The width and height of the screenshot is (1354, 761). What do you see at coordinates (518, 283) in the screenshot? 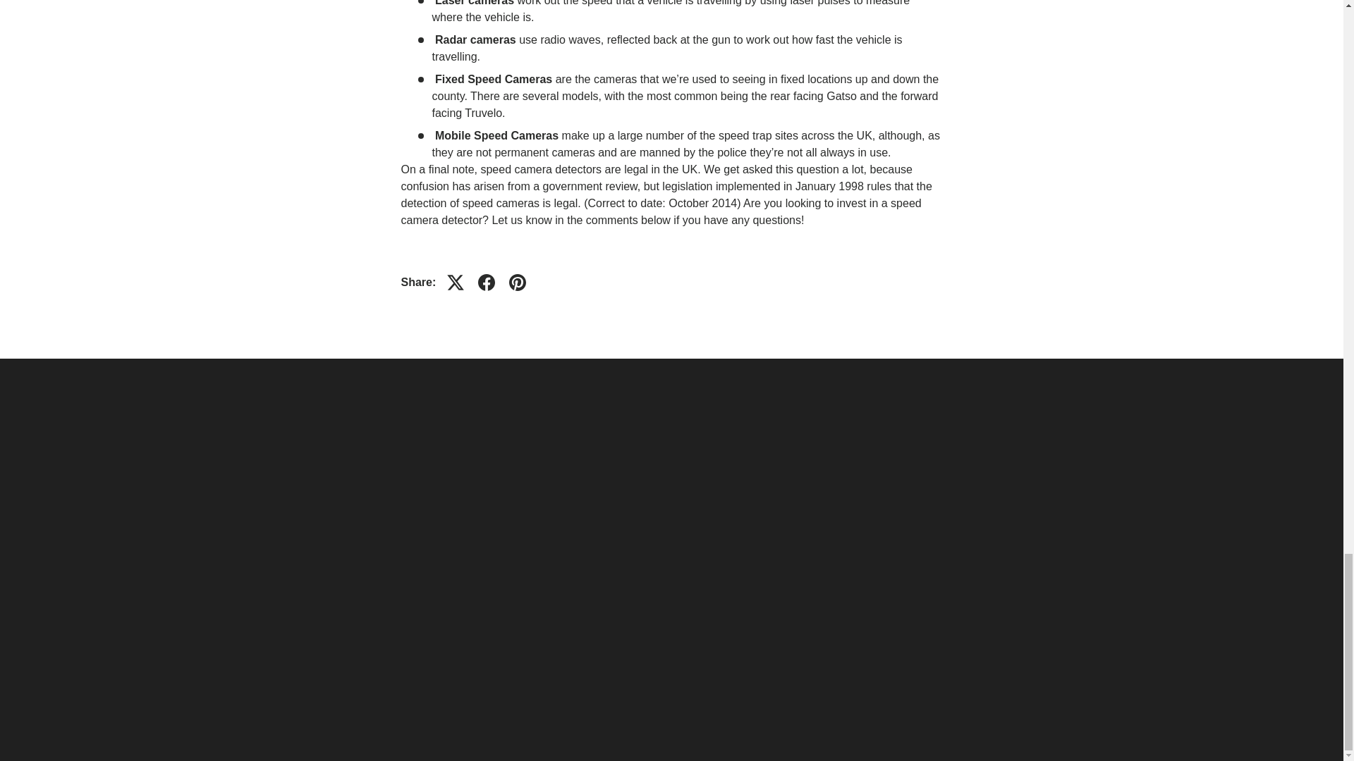
I see `Pin on Pinterest` at bounding box center [518, 283].